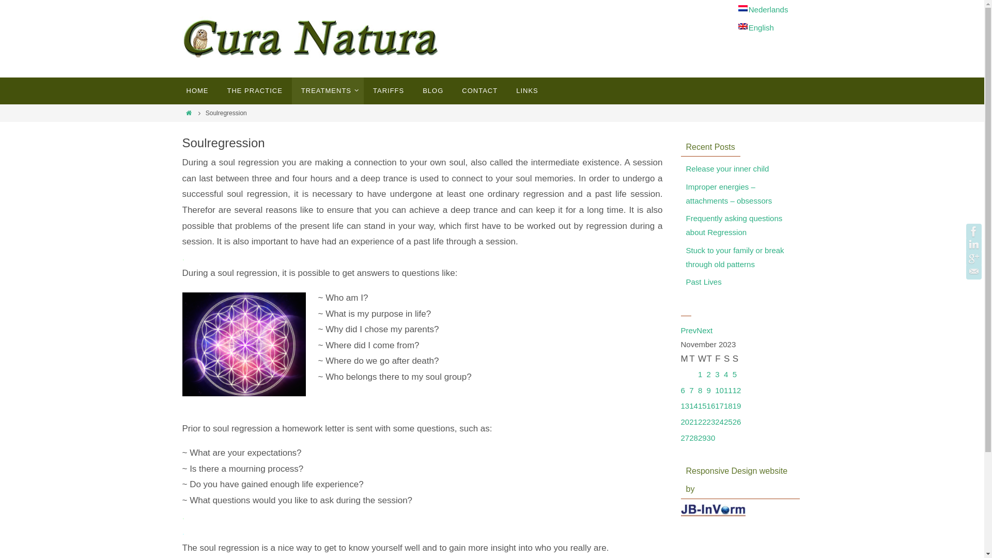 This screenshot has width=992, height=558. Describe the element at coordinates (726, 375) in the screenshot. I see `4` at that location.